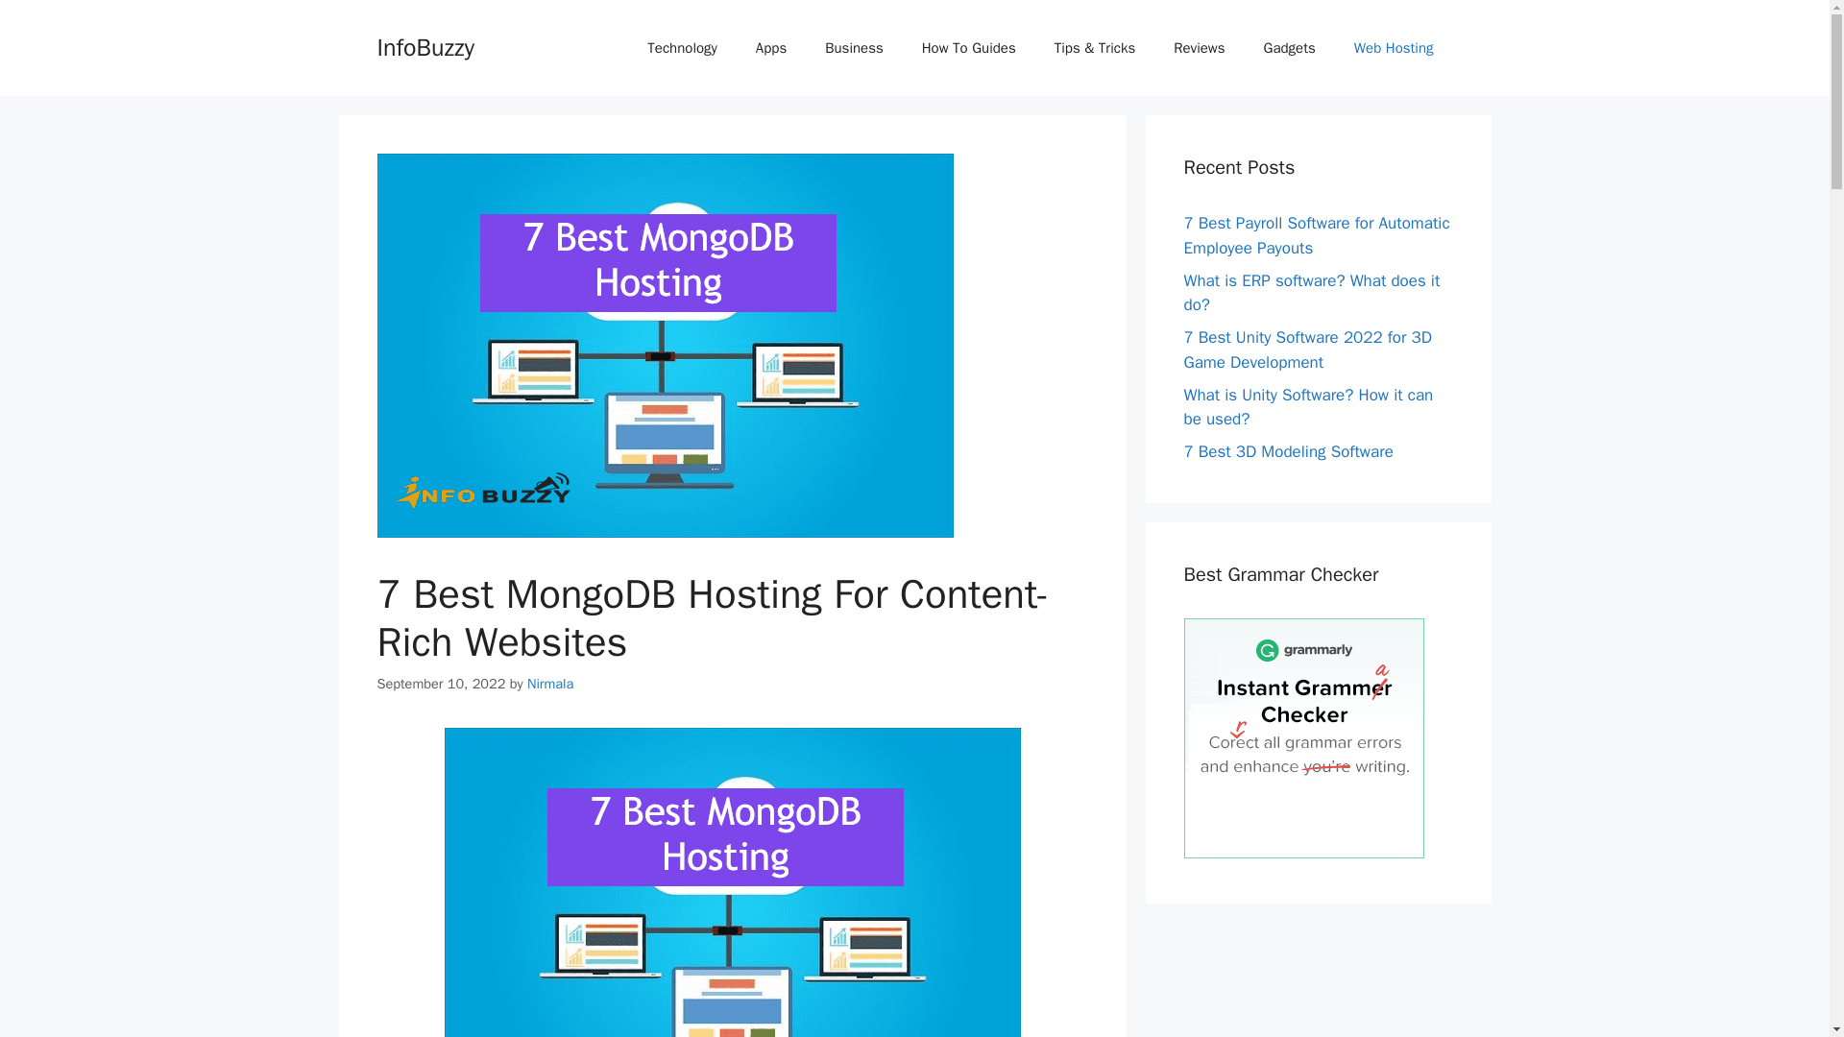  What do you see at coordinates (770, 48) in the screenshot?
I see `Apps` at bounding box center [770, 48].